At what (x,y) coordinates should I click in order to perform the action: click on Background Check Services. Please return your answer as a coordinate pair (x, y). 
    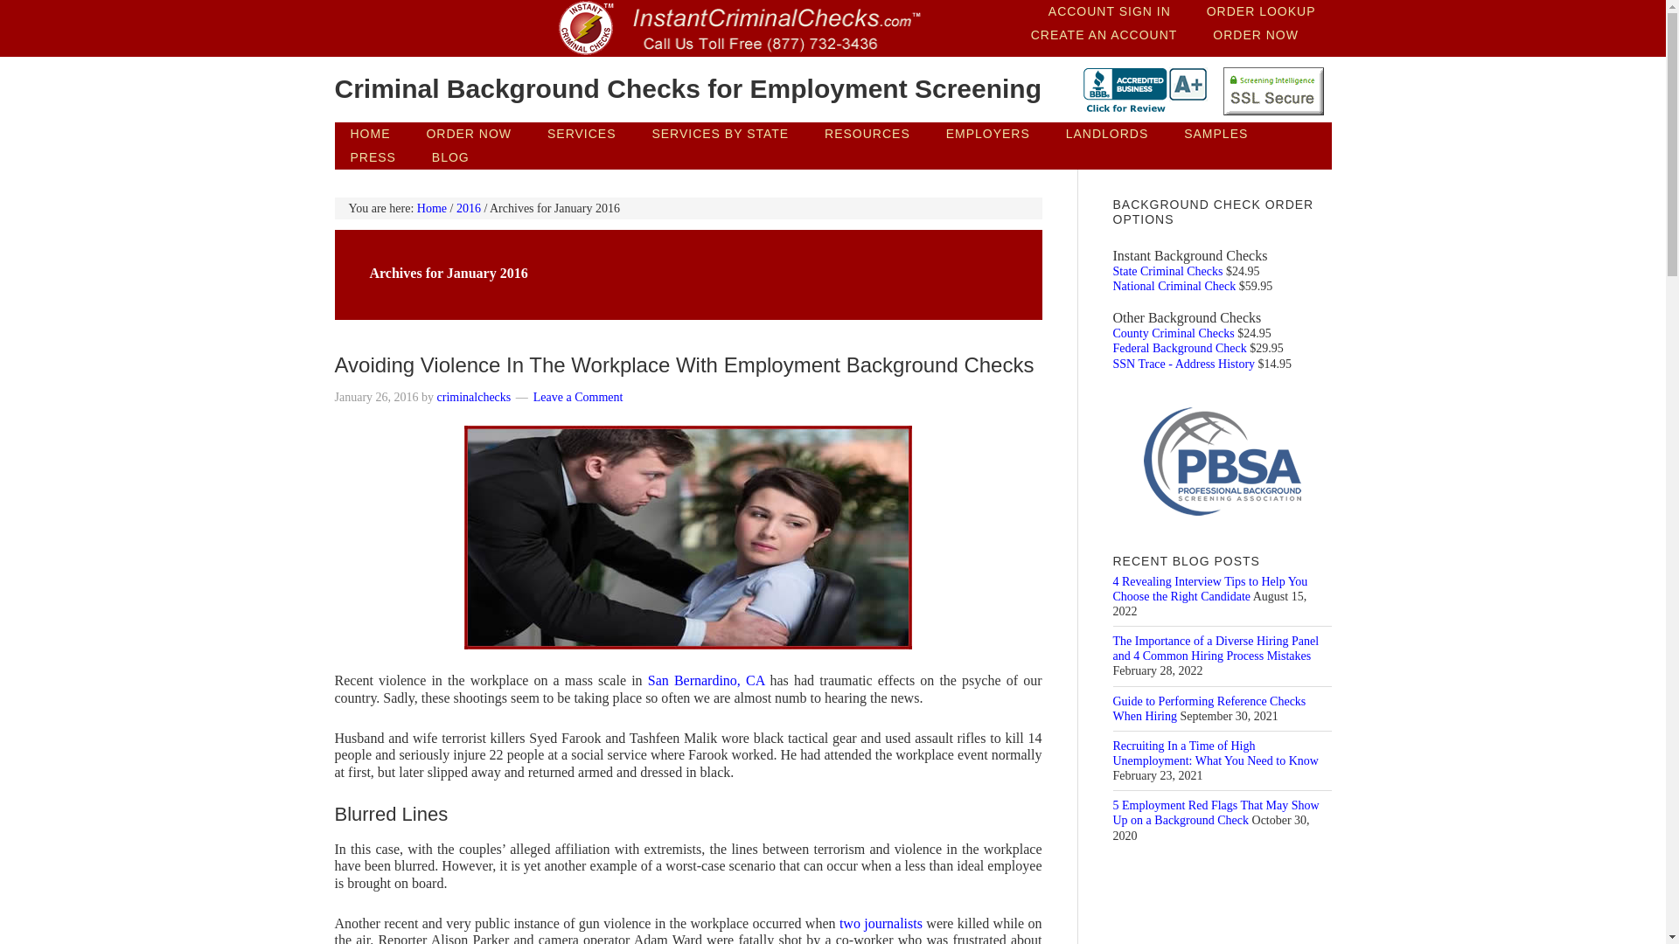
    Looking at the image, I should click on (582, 135).